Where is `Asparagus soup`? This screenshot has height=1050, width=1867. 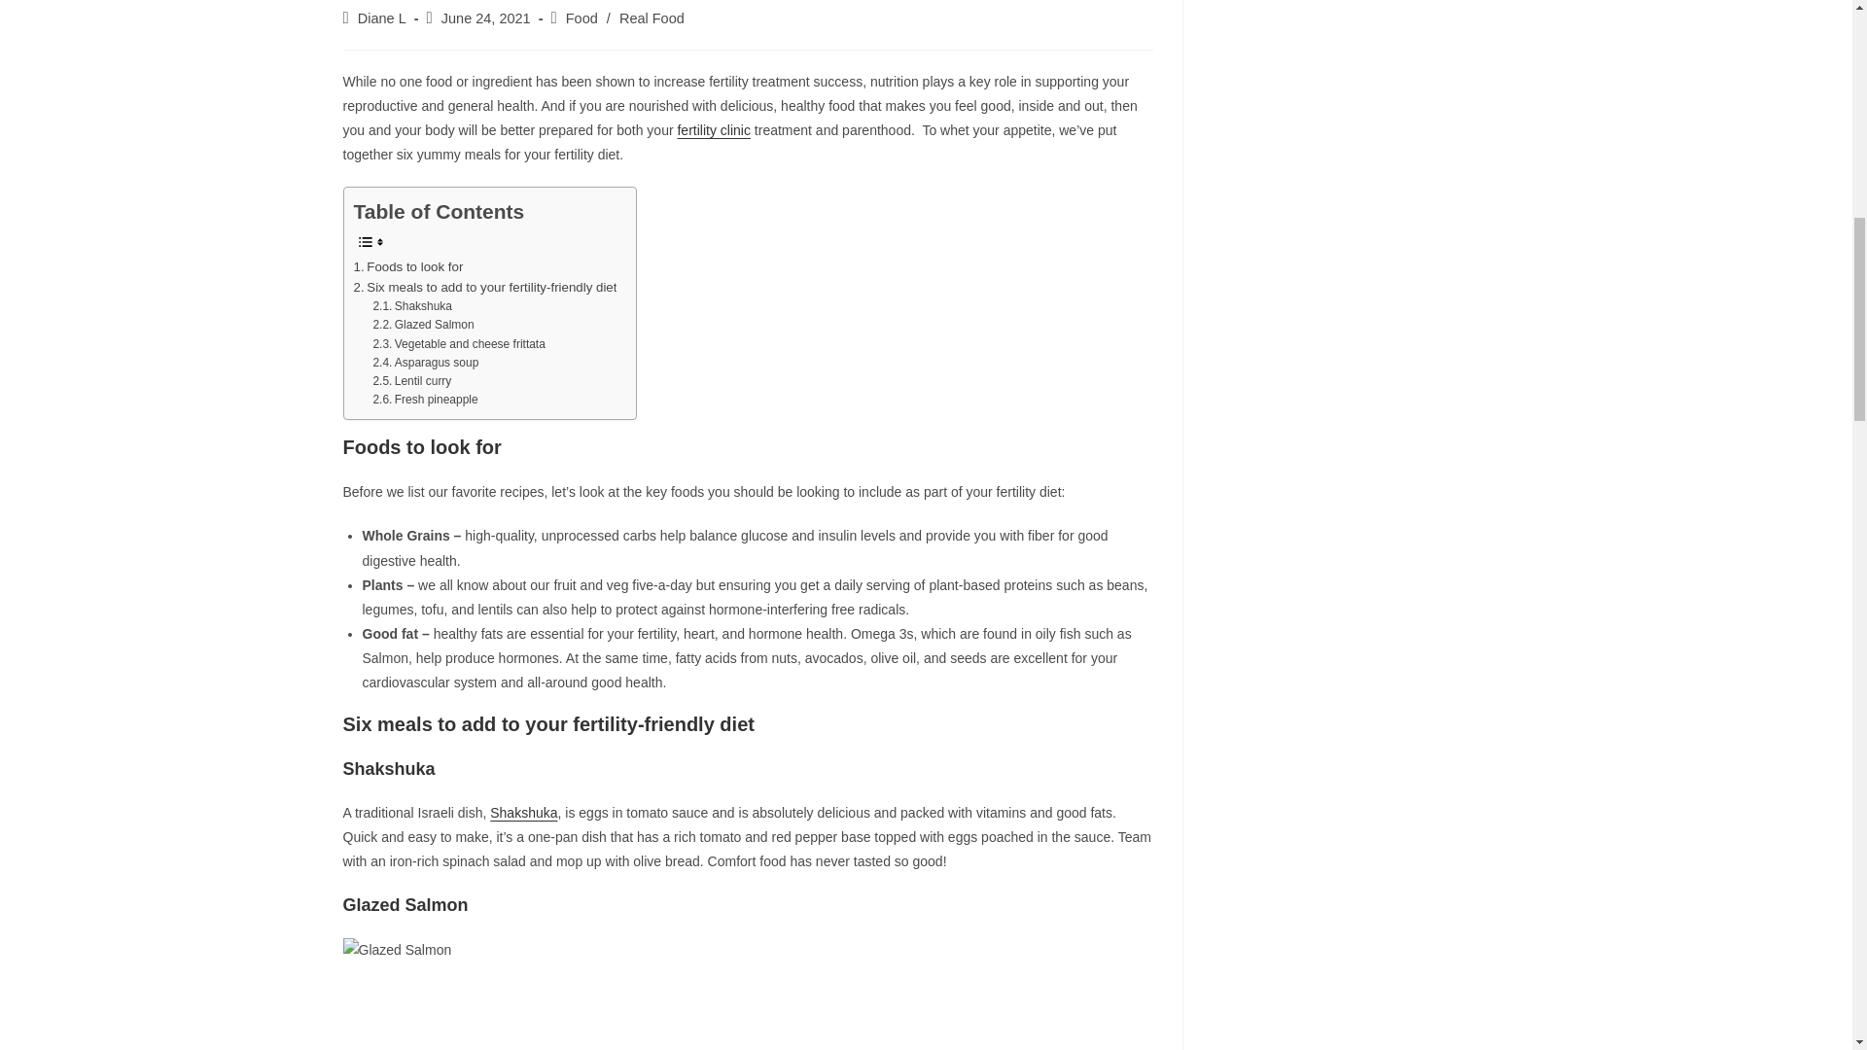 Asparagus soup is located at coordinates (424, 363).